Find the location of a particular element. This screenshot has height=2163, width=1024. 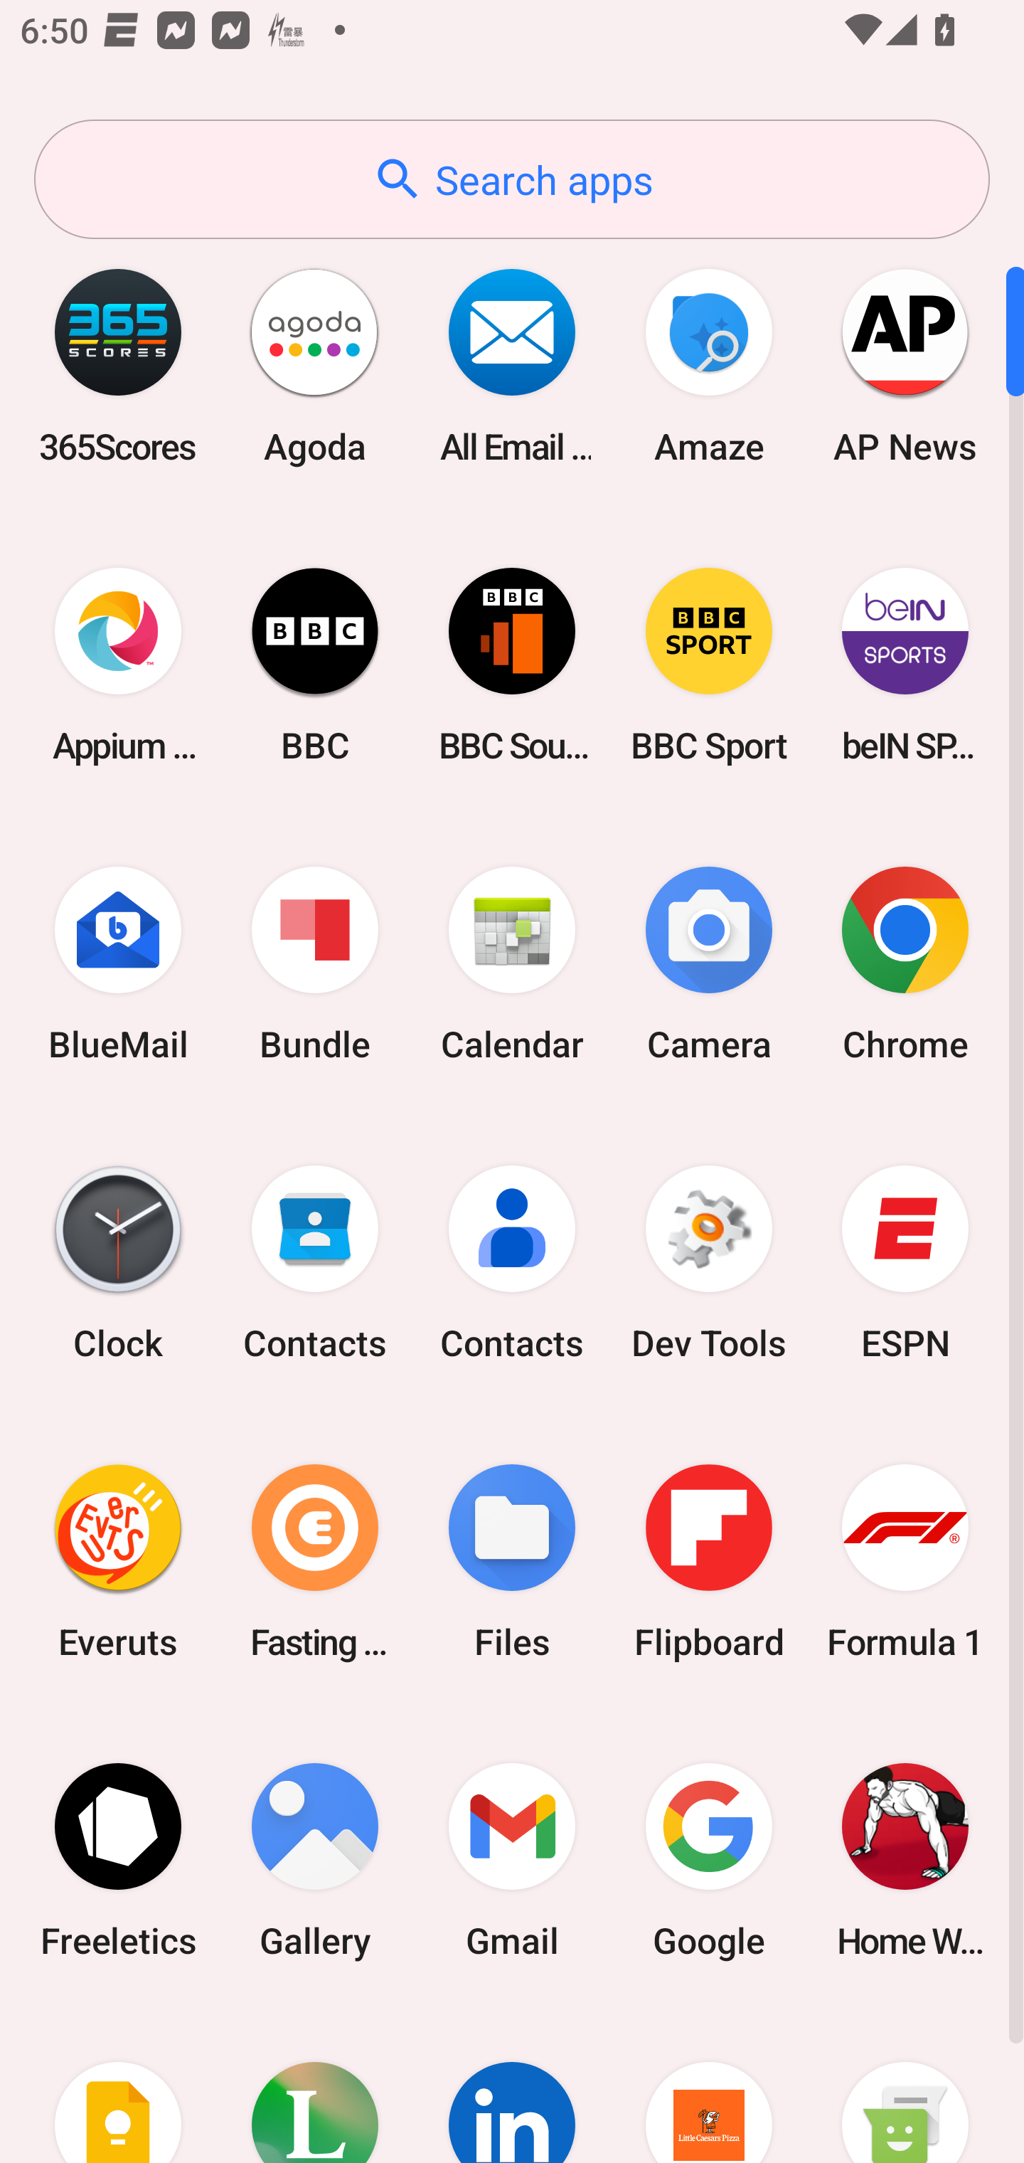

Messaging is located at coordinates (905, 2086).